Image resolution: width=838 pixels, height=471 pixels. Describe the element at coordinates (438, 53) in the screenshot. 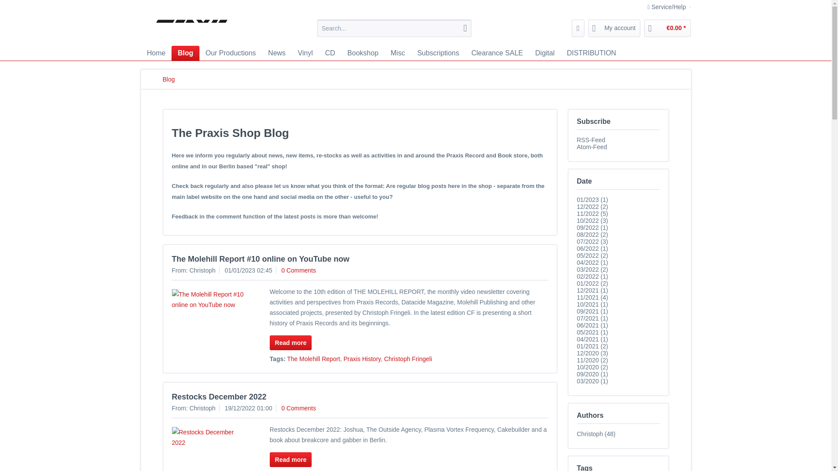

I see `Subscriptions` at that location.